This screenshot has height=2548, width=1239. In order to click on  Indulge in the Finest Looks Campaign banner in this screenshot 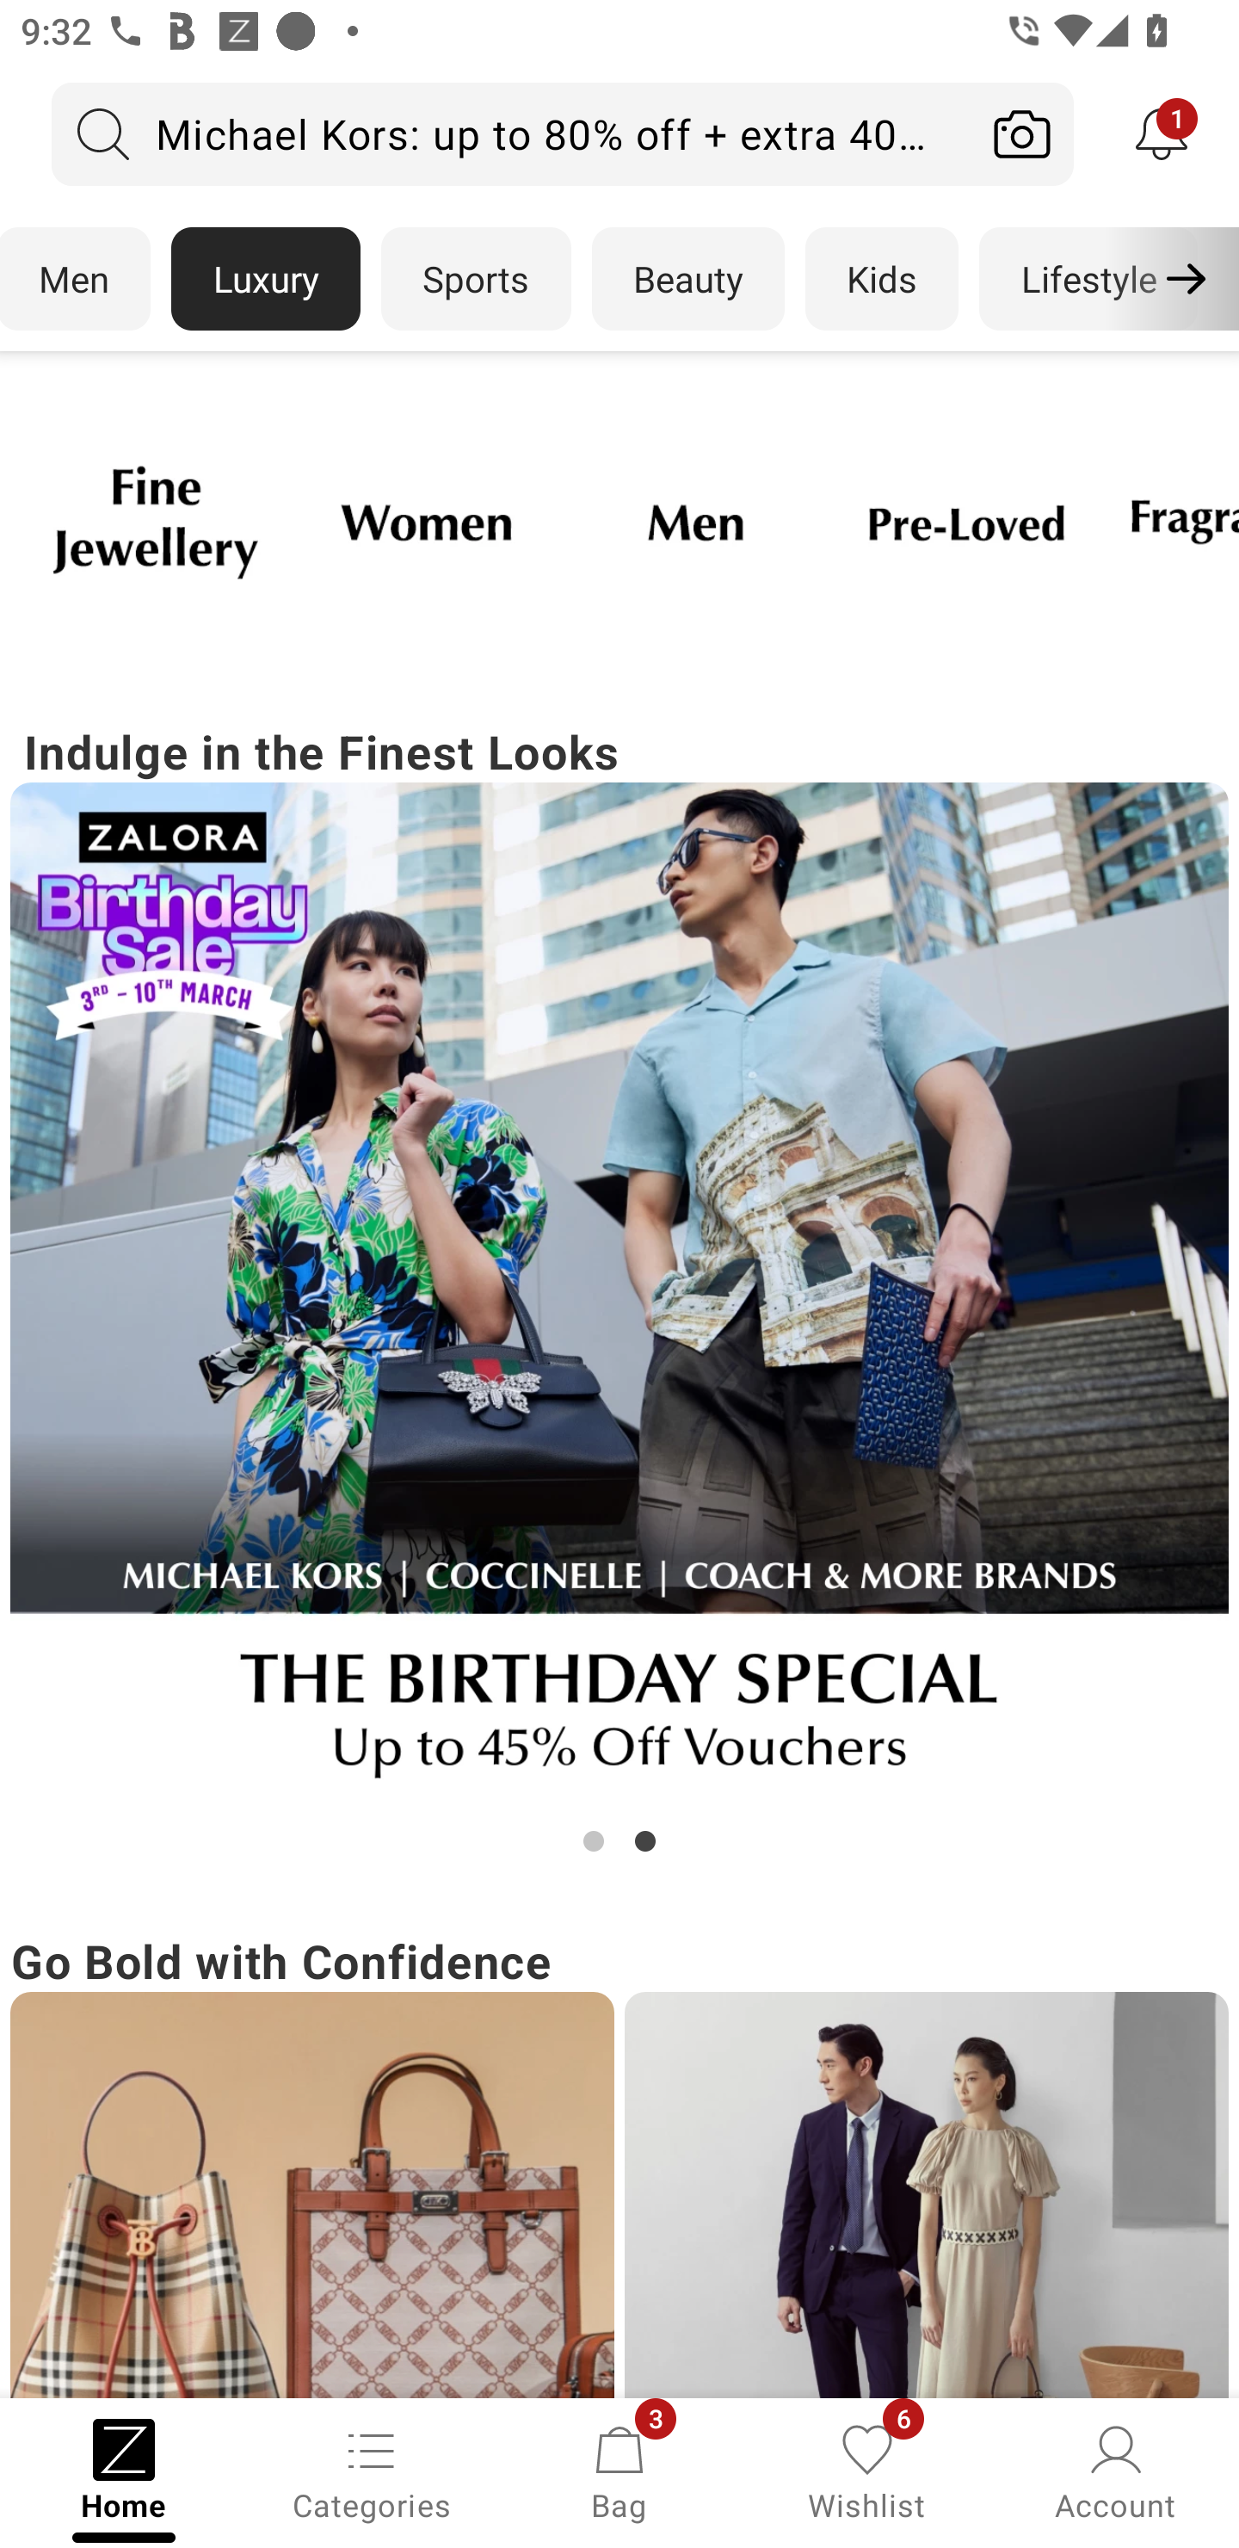, I will do `click(619, 1288)`.